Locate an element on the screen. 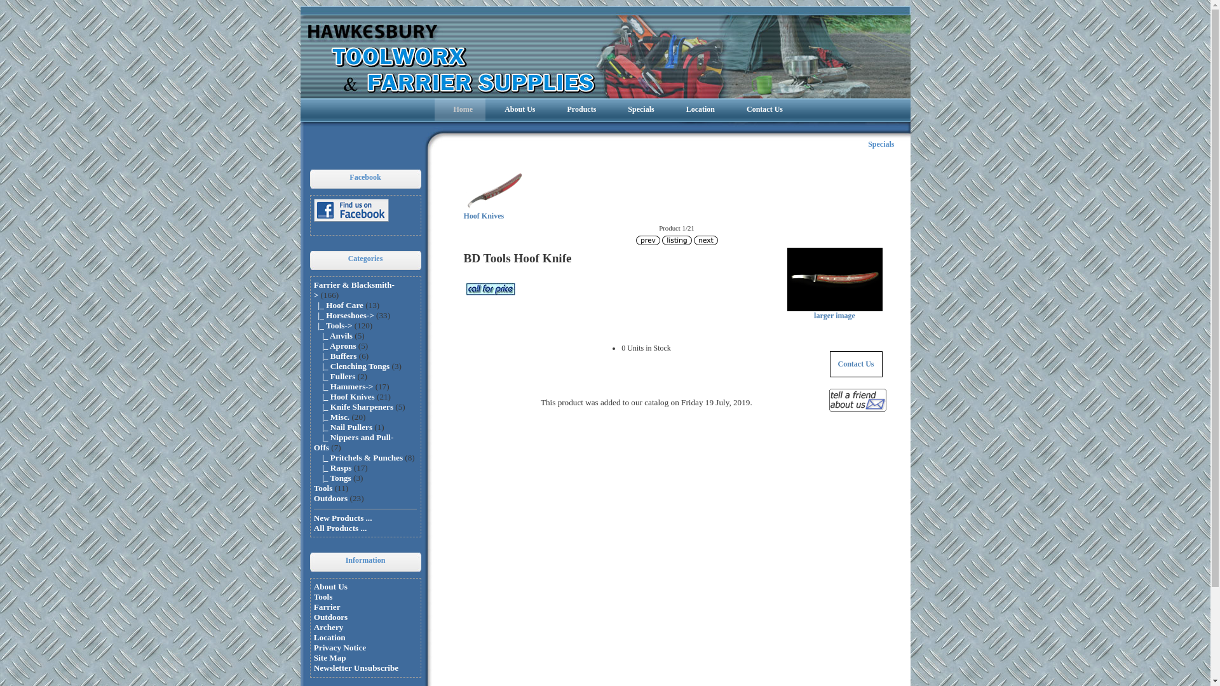  About Us is located at coordinates (517, 109).